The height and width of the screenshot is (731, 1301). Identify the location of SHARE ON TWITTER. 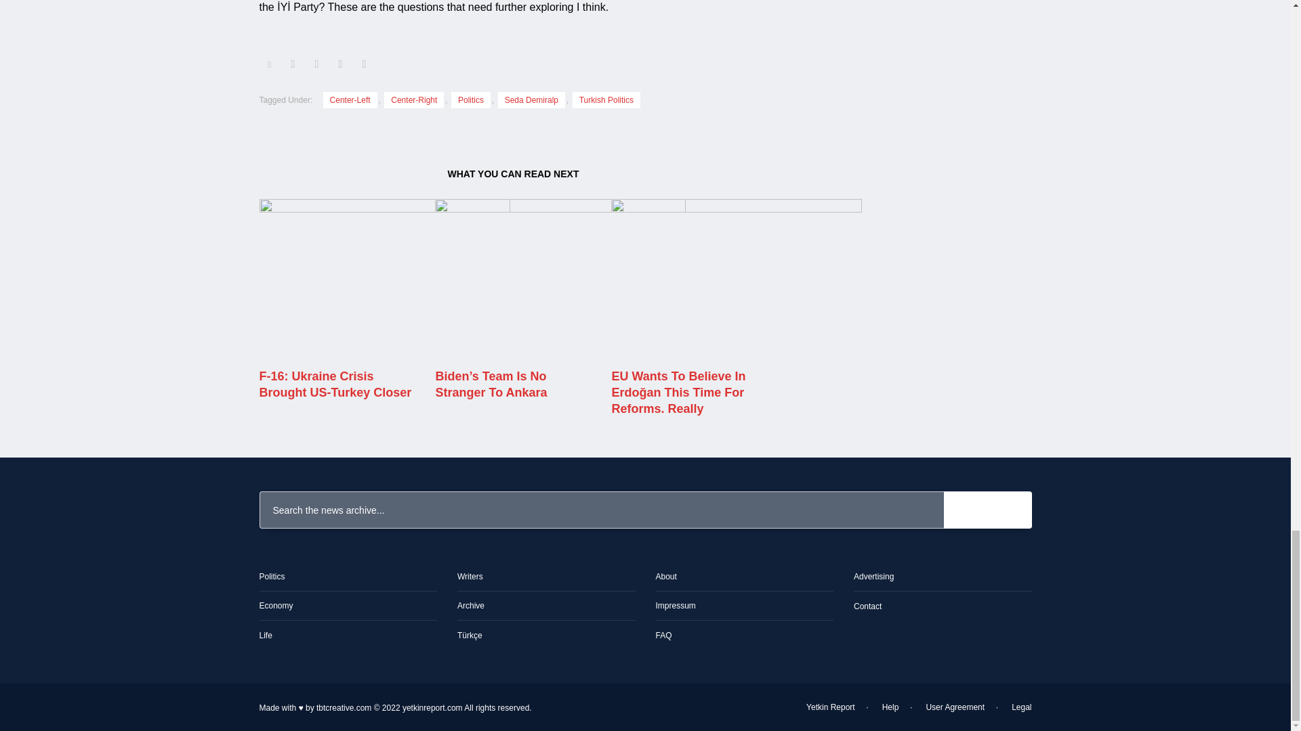
(269, 65).